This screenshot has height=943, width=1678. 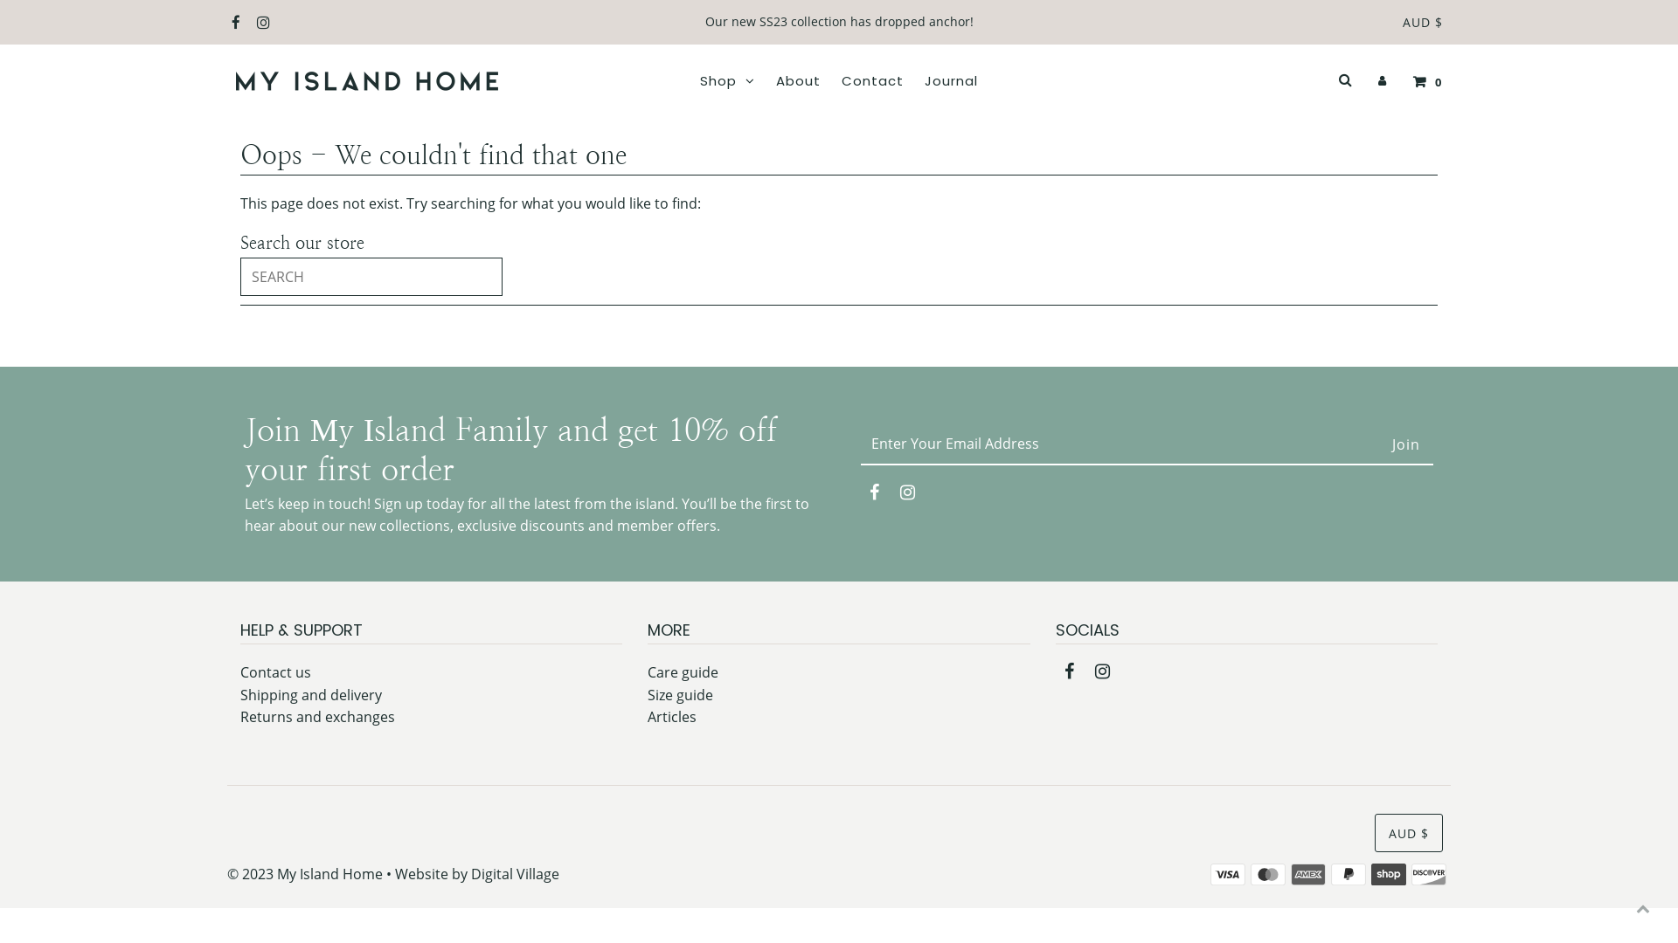 I want to click on Contact, so click(x=872, y=81).